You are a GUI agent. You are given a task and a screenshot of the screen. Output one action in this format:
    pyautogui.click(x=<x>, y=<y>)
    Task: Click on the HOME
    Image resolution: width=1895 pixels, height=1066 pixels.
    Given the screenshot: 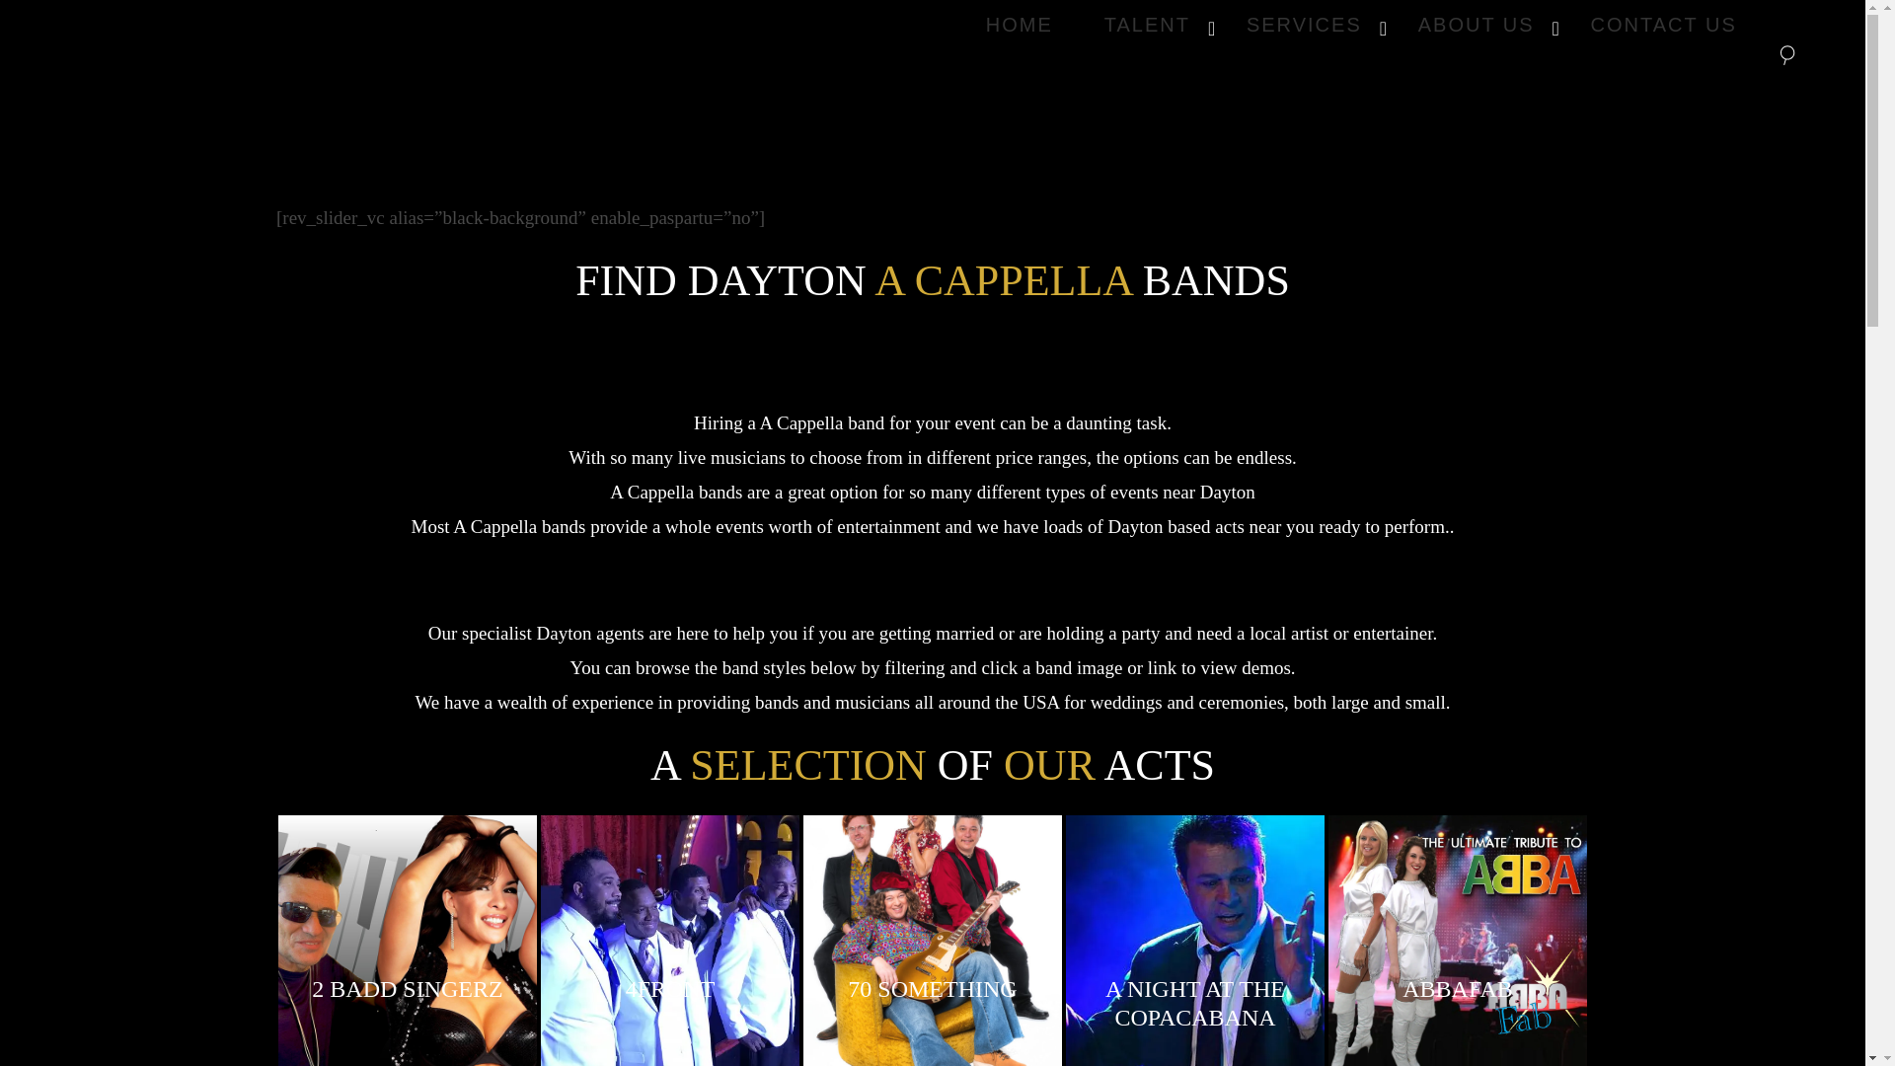 What is the action you would take?
    pyautogui.click(x=1663, y=24)
    